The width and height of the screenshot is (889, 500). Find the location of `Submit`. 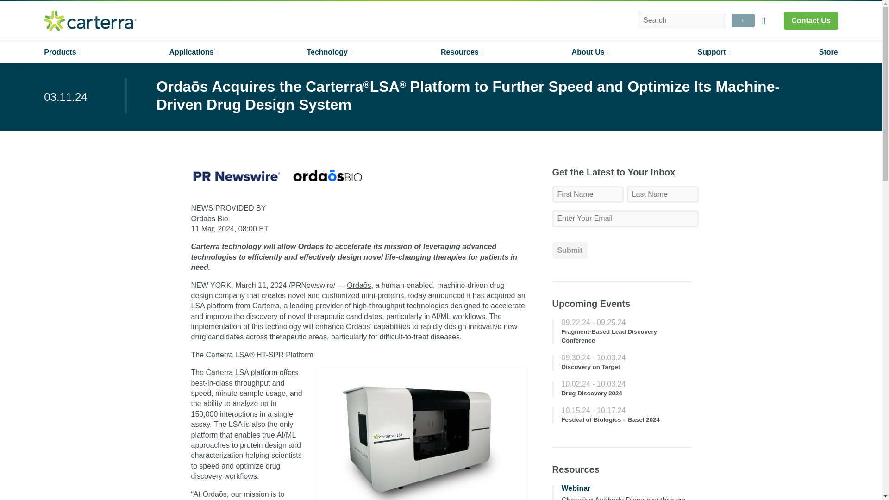

Submit is located at coordinates (743, 20).